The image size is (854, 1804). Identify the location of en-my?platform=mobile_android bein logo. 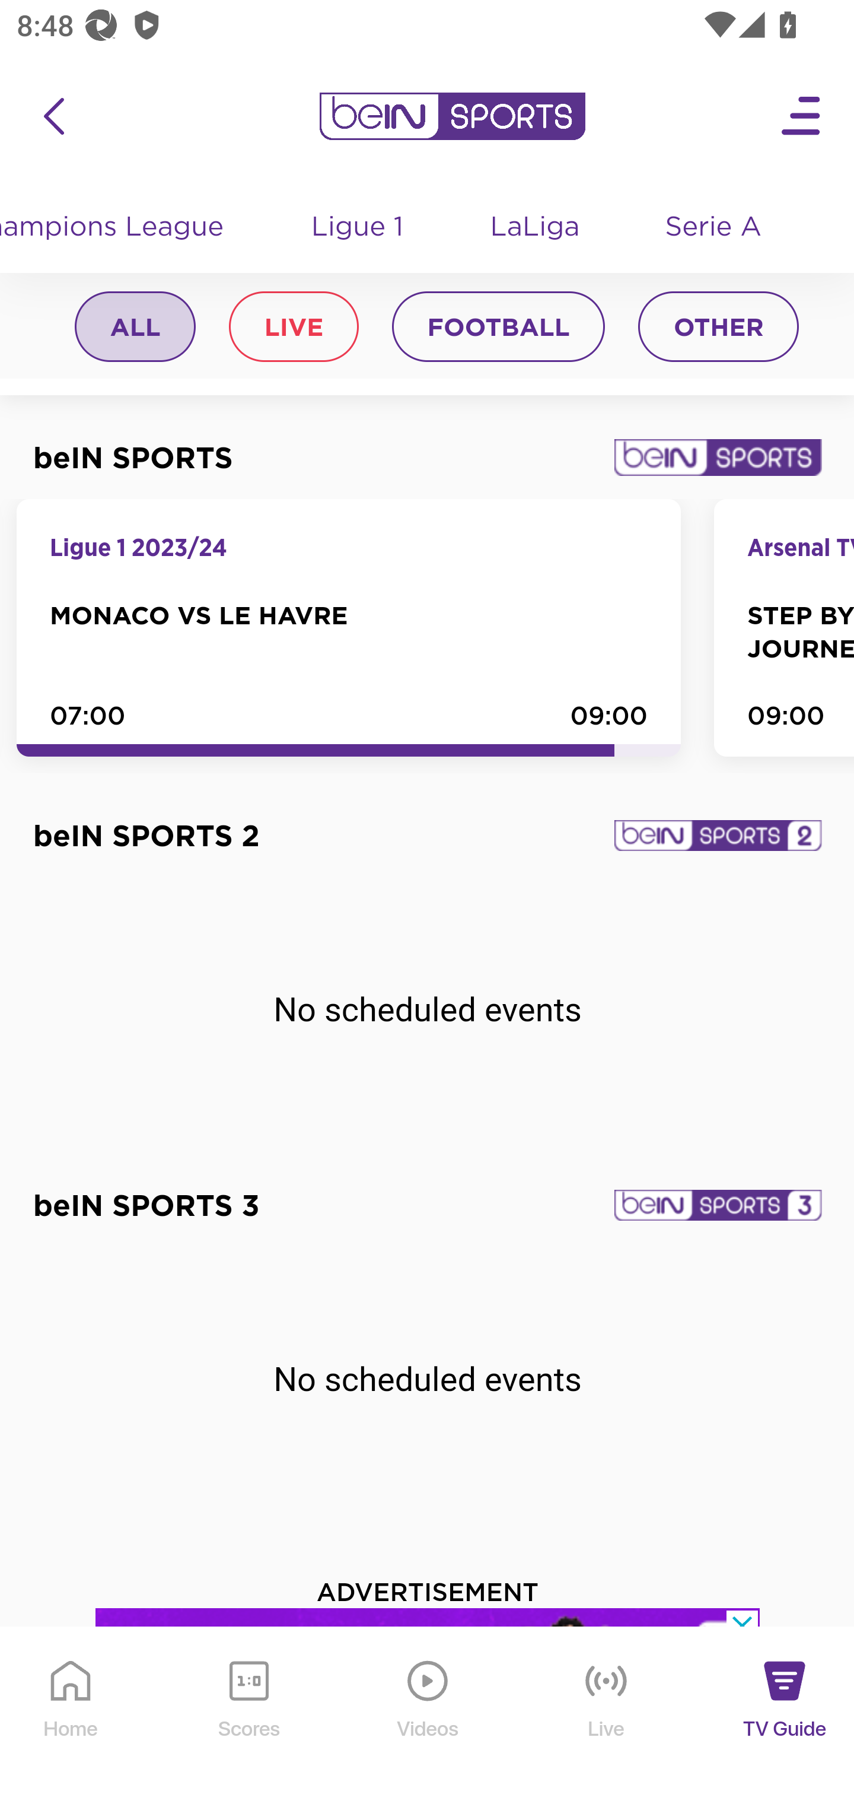
(452, 117).